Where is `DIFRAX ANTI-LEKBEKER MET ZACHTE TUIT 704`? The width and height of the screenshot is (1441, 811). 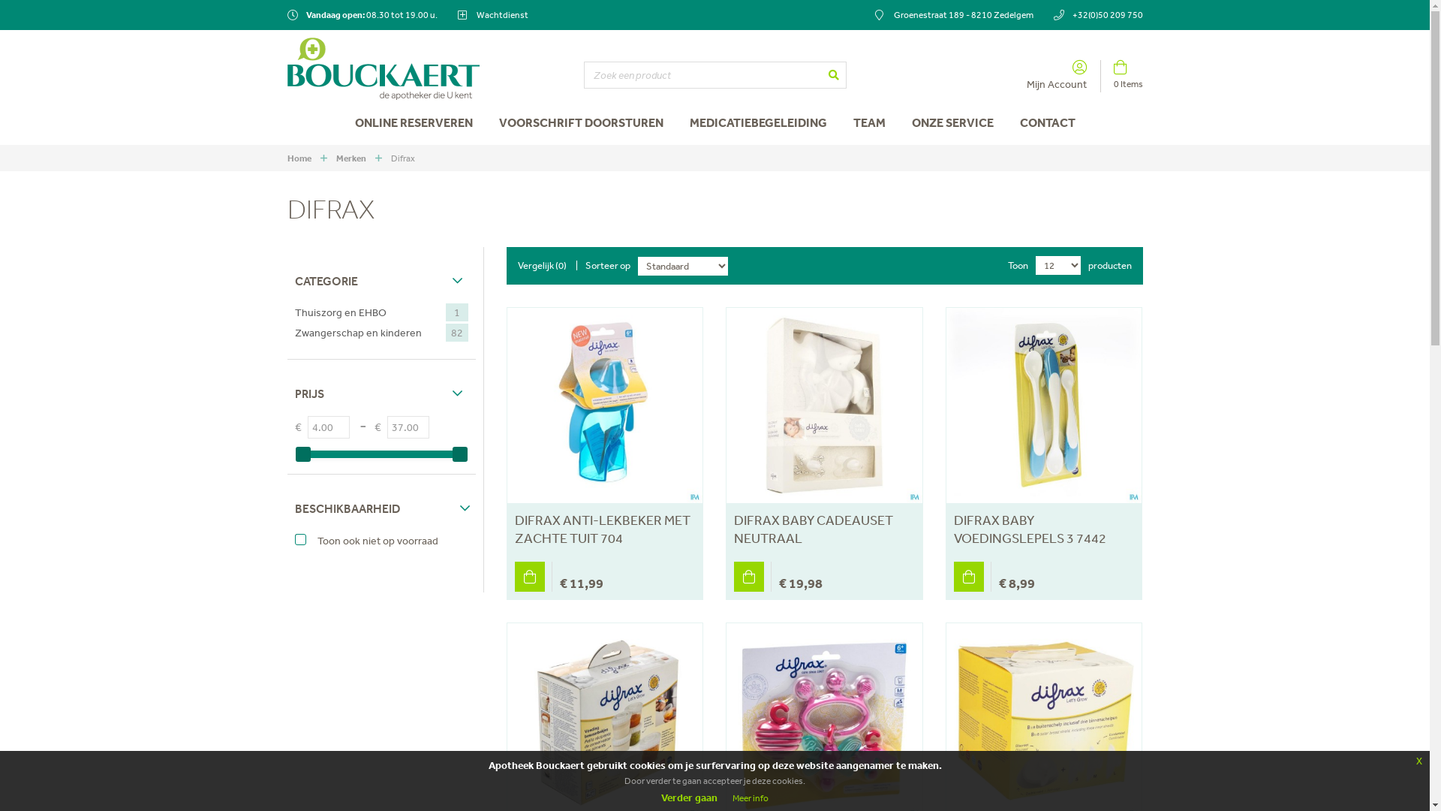
DIFRAX ANTI-LEKBEKER MET ZACHTE TUIT 704 is located at coordinates (605, 529).